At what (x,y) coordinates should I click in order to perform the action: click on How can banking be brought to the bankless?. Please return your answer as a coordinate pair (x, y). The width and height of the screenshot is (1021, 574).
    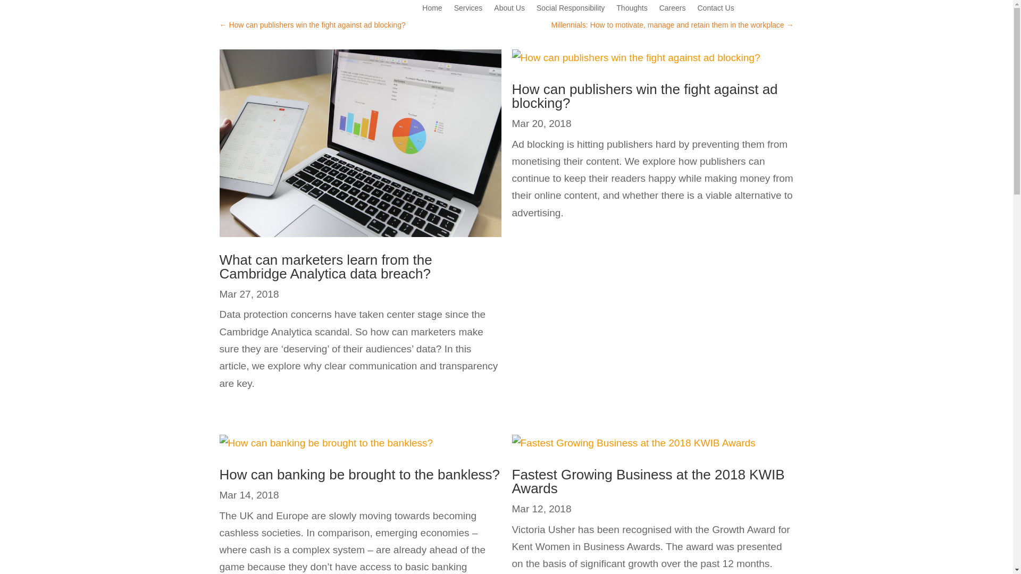
    Looking at the image, I should click on (359, 475).